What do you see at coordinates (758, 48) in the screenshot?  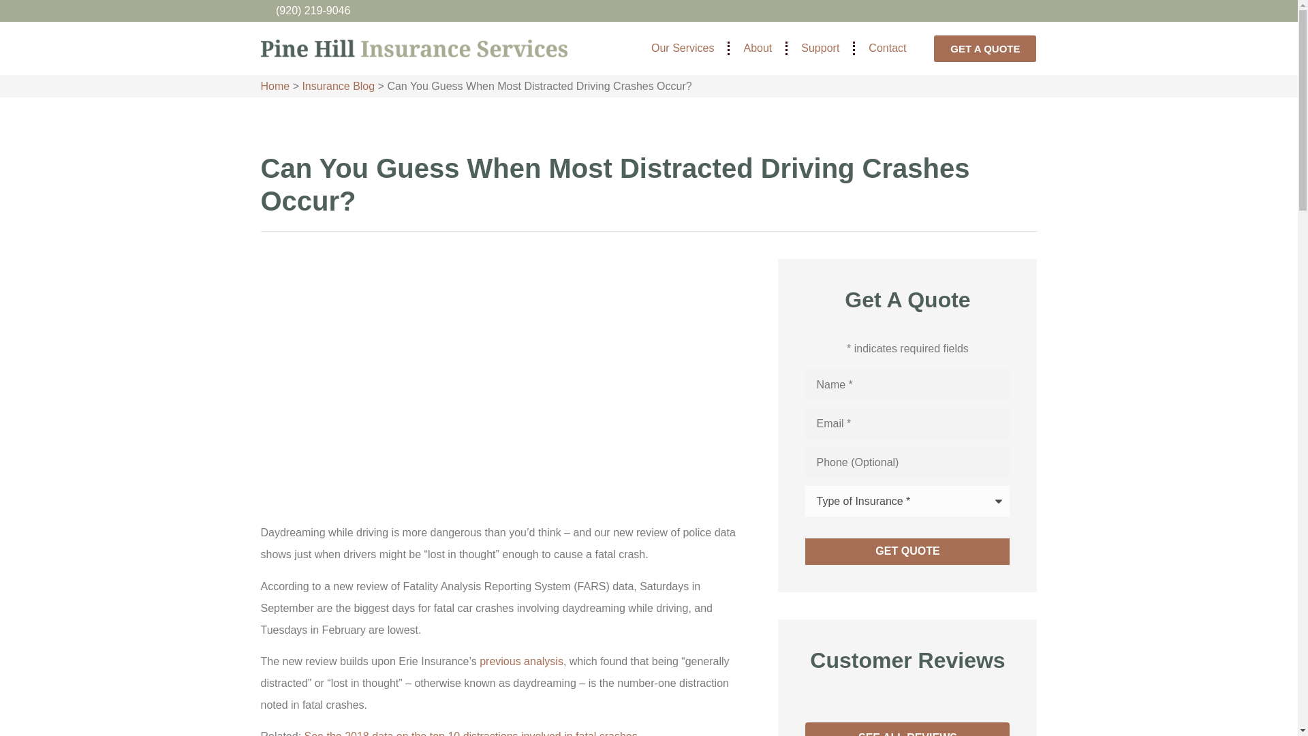 I see `About` at bounding box center [758, 48].